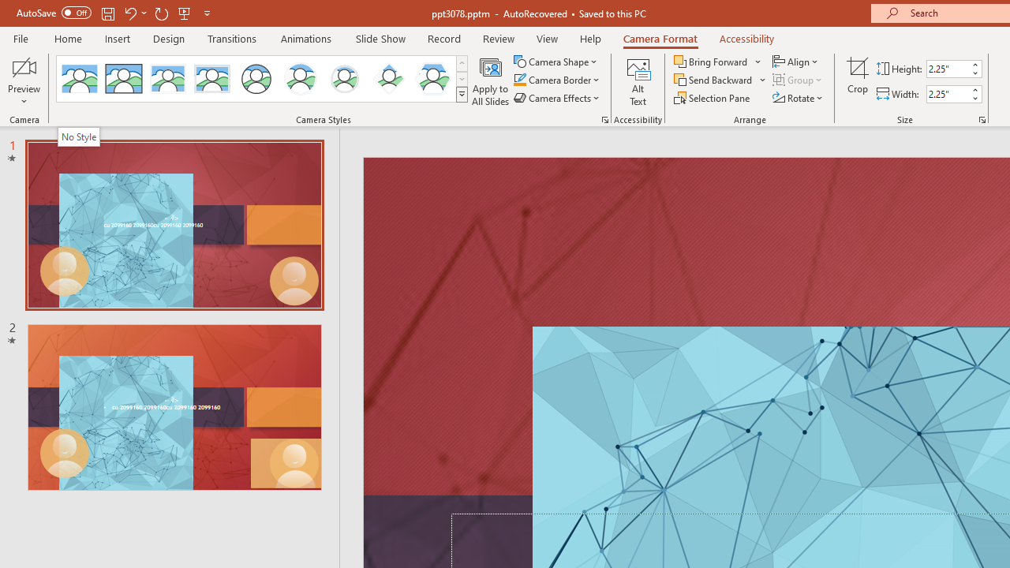 This screenshot has height=568, width=1010. I want to click on Soft Edge Circle, so click(344, 79).